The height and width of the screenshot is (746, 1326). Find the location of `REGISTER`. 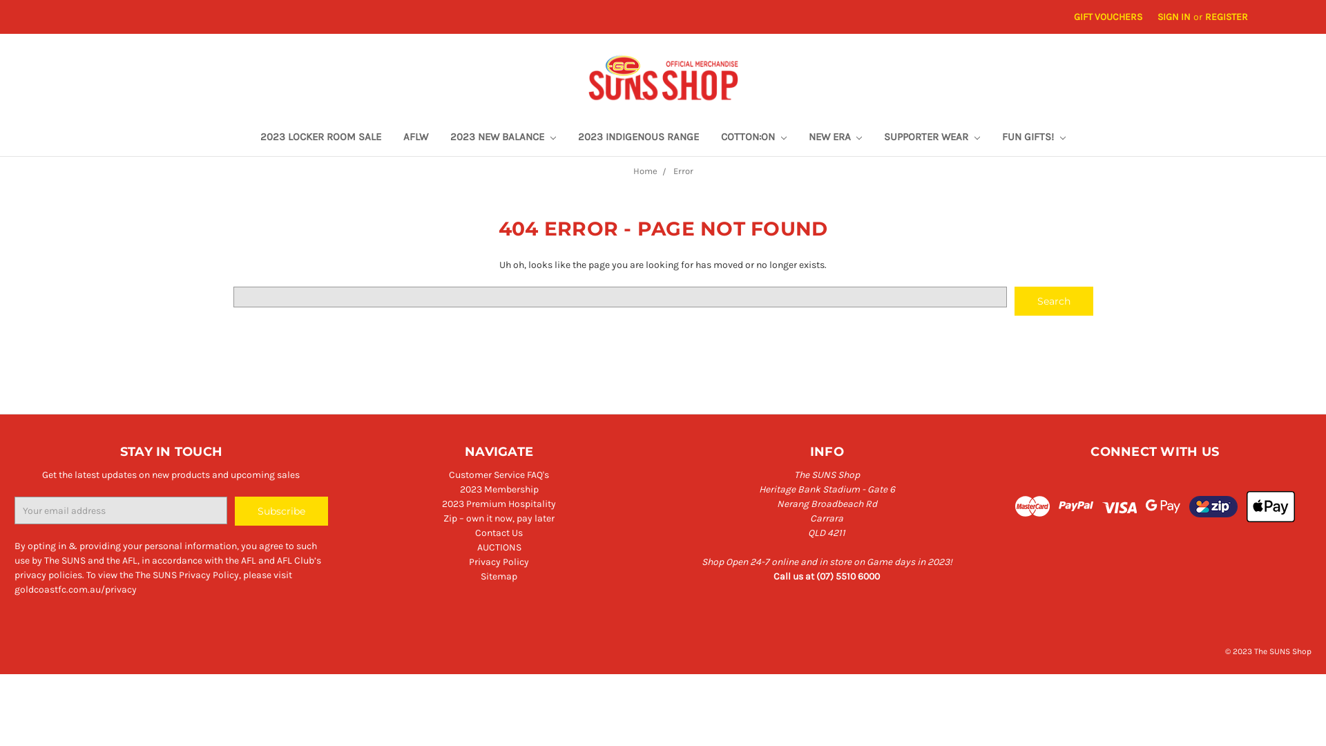

REGISTER is located at coordinates (1227, 17).